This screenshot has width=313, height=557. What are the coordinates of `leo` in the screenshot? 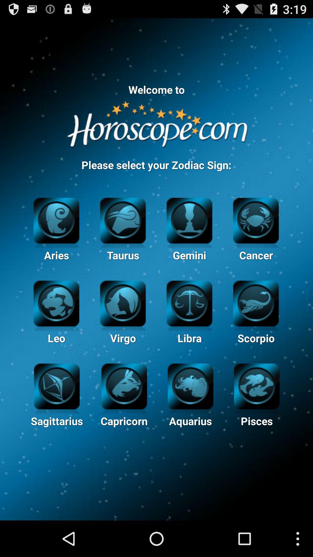 It's located at (56, 303).